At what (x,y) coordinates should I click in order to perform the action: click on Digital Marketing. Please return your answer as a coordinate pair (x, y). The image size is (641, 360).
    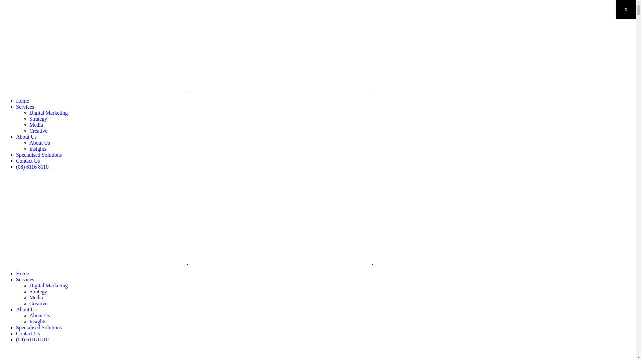
    Looking at the image, I should click on (49, 113).